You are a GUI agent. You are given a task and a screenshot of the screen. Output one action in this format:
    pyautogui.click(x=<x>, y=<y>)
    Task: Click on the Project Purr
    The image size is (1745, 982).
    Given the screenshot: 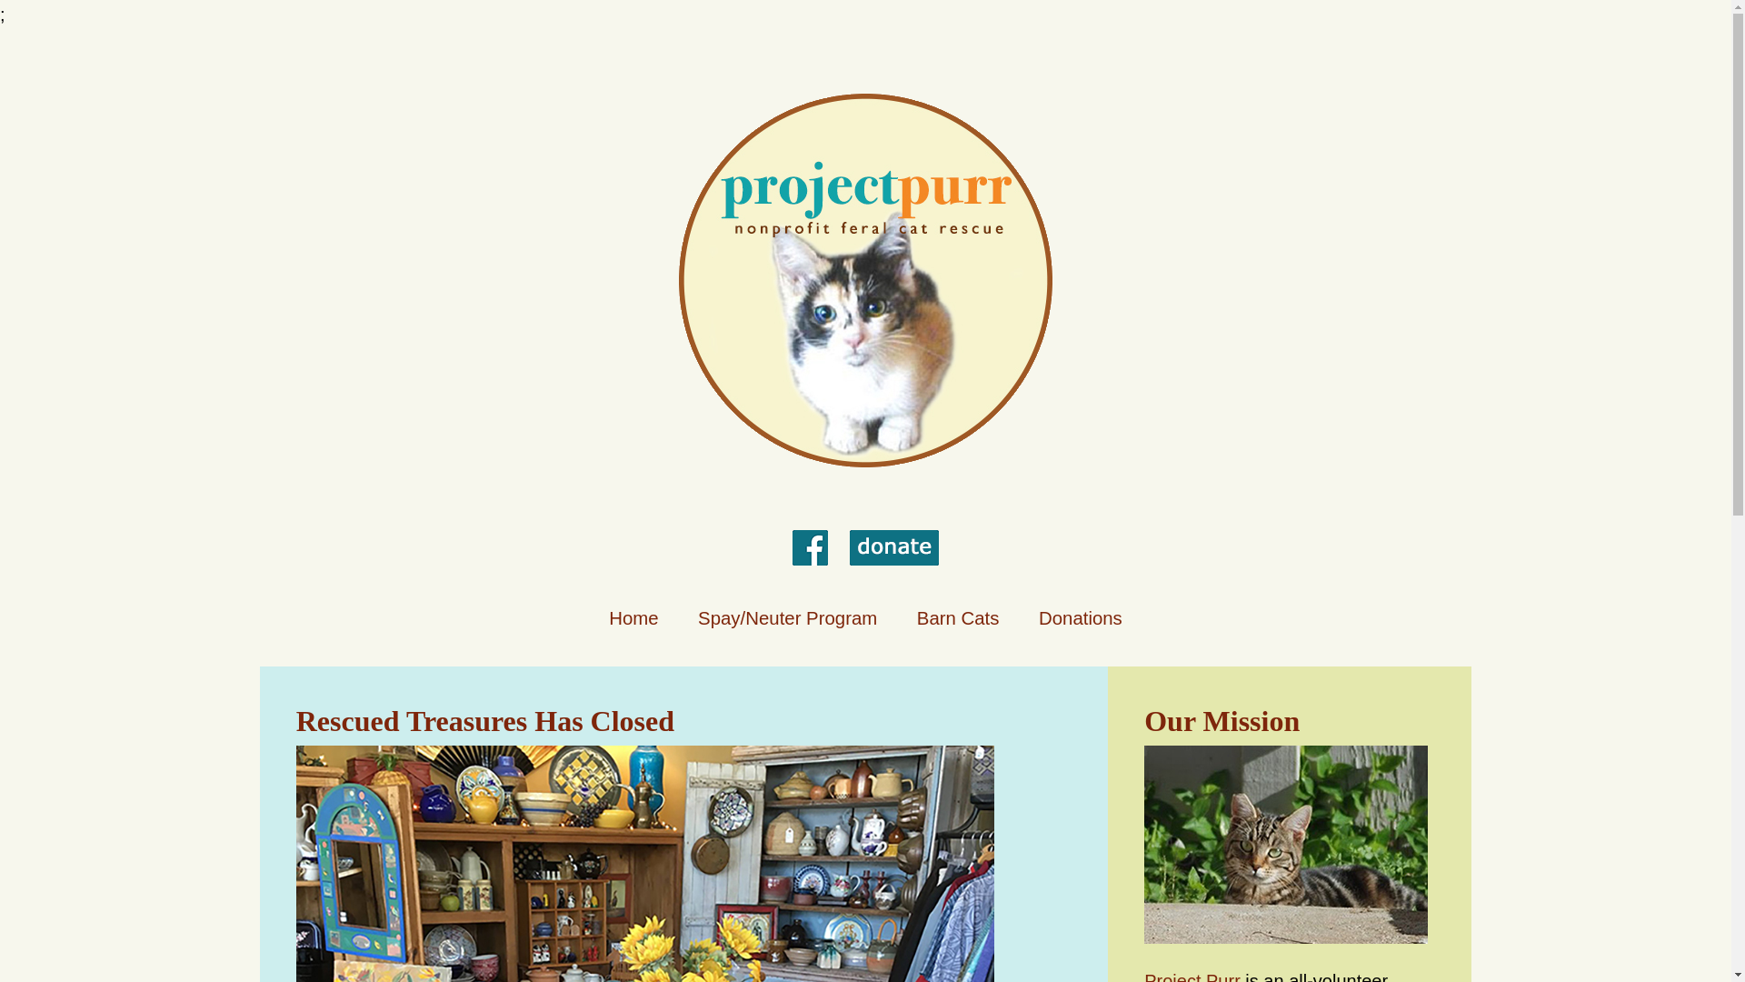 What is the action you would take?
    pyautogui.click(x=1192, y=977)
    